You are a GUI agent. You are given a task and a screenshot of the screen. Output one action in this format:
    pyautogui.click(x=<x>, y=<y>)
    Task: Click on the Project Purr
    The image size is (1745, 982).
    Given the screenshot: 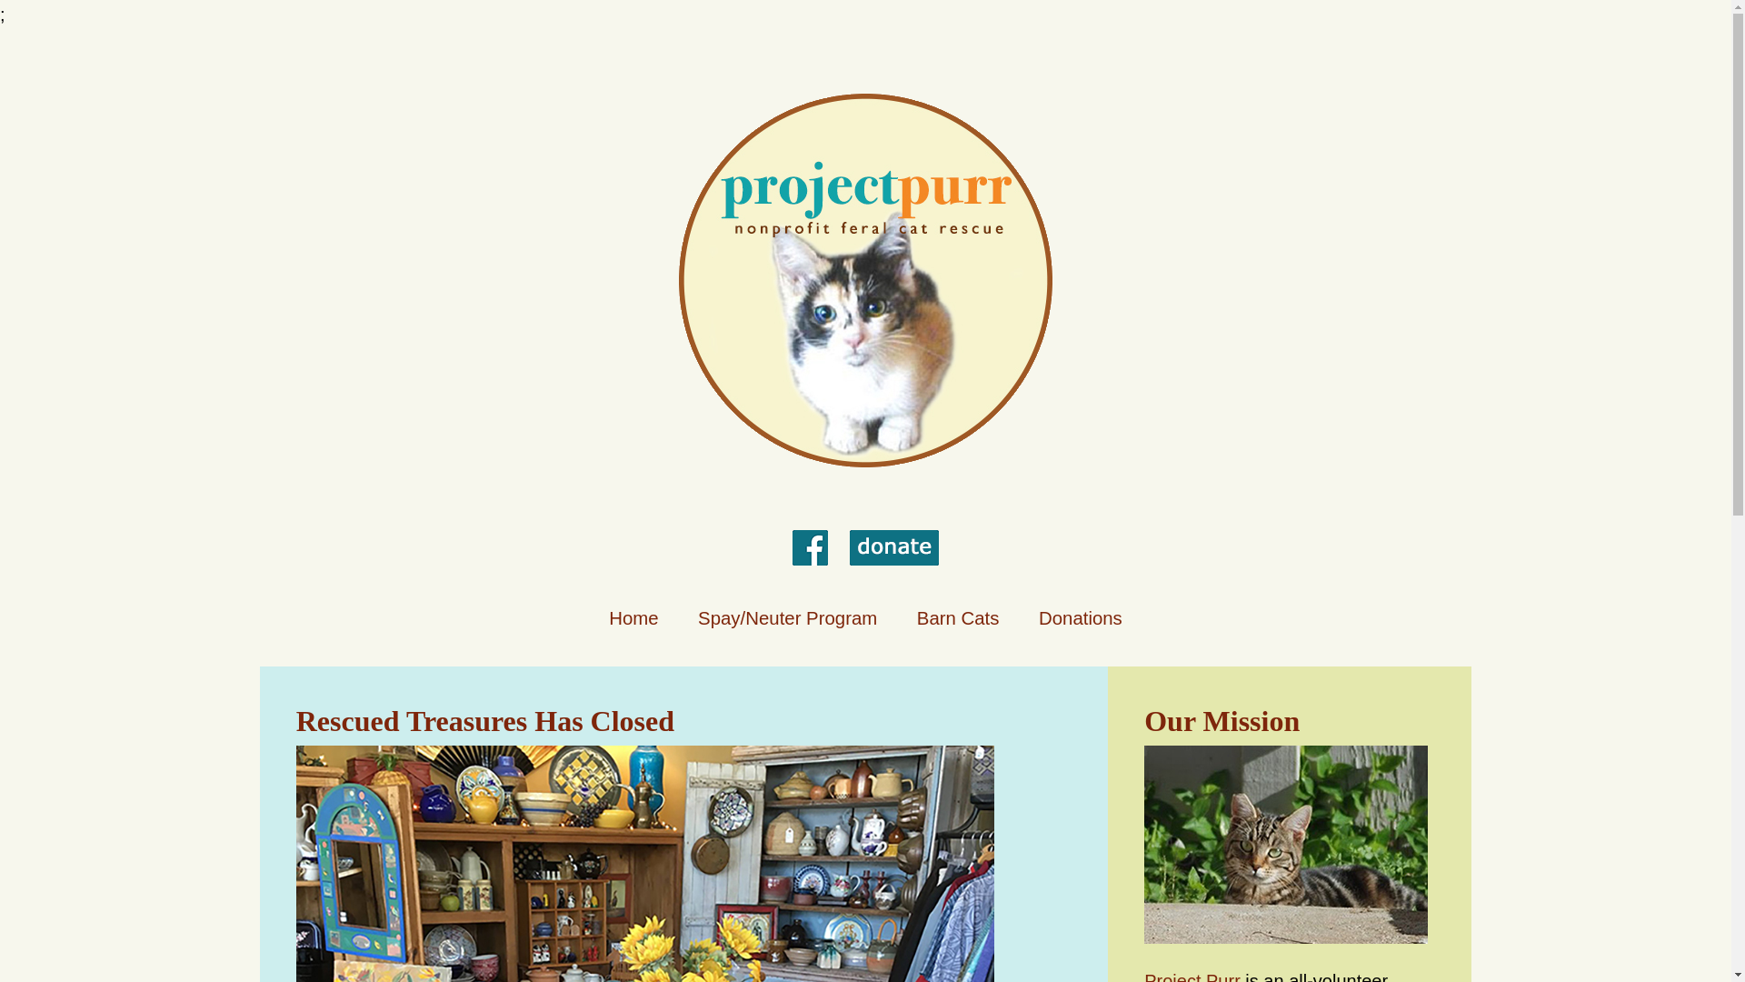 What is the action you would take?
    pyautogui.click(x=1192, y=977)
    